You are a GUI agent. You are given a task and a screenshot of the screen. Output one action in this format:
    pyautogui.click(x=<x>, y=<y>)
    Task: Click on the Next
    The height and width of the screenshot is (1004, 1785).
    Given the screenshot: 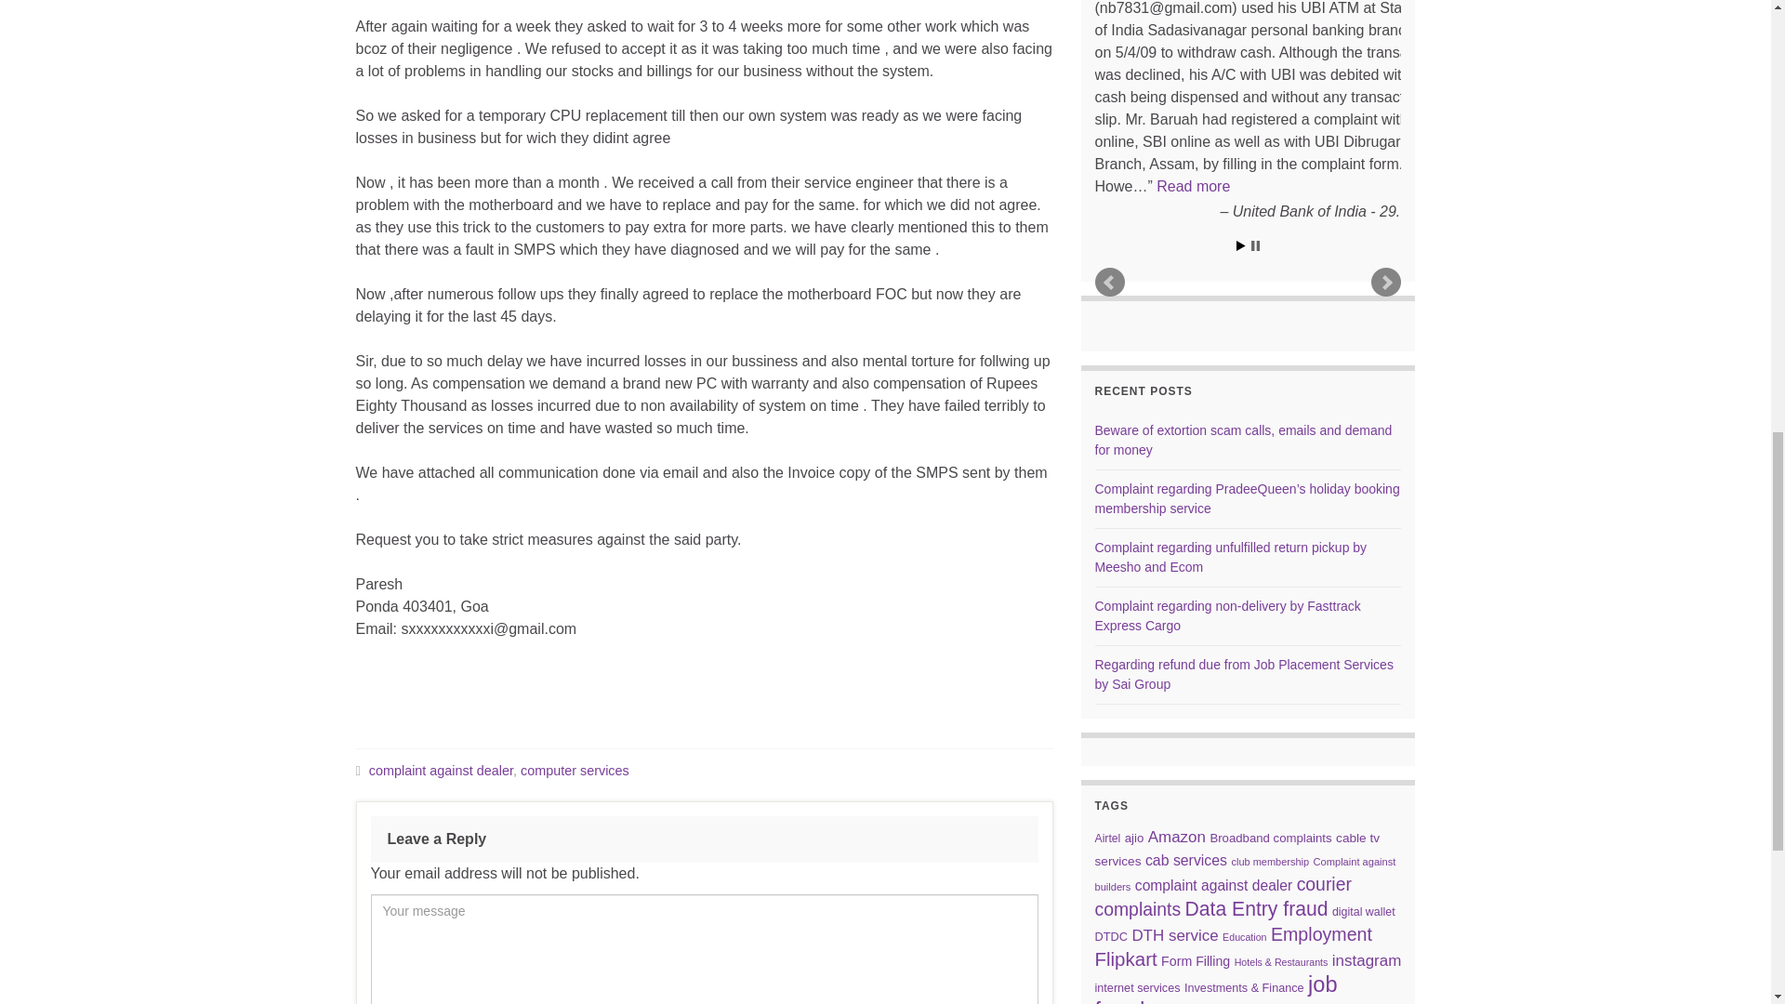 What is the action you would take?
    pyautogui.click(x=1385, y=283)
    